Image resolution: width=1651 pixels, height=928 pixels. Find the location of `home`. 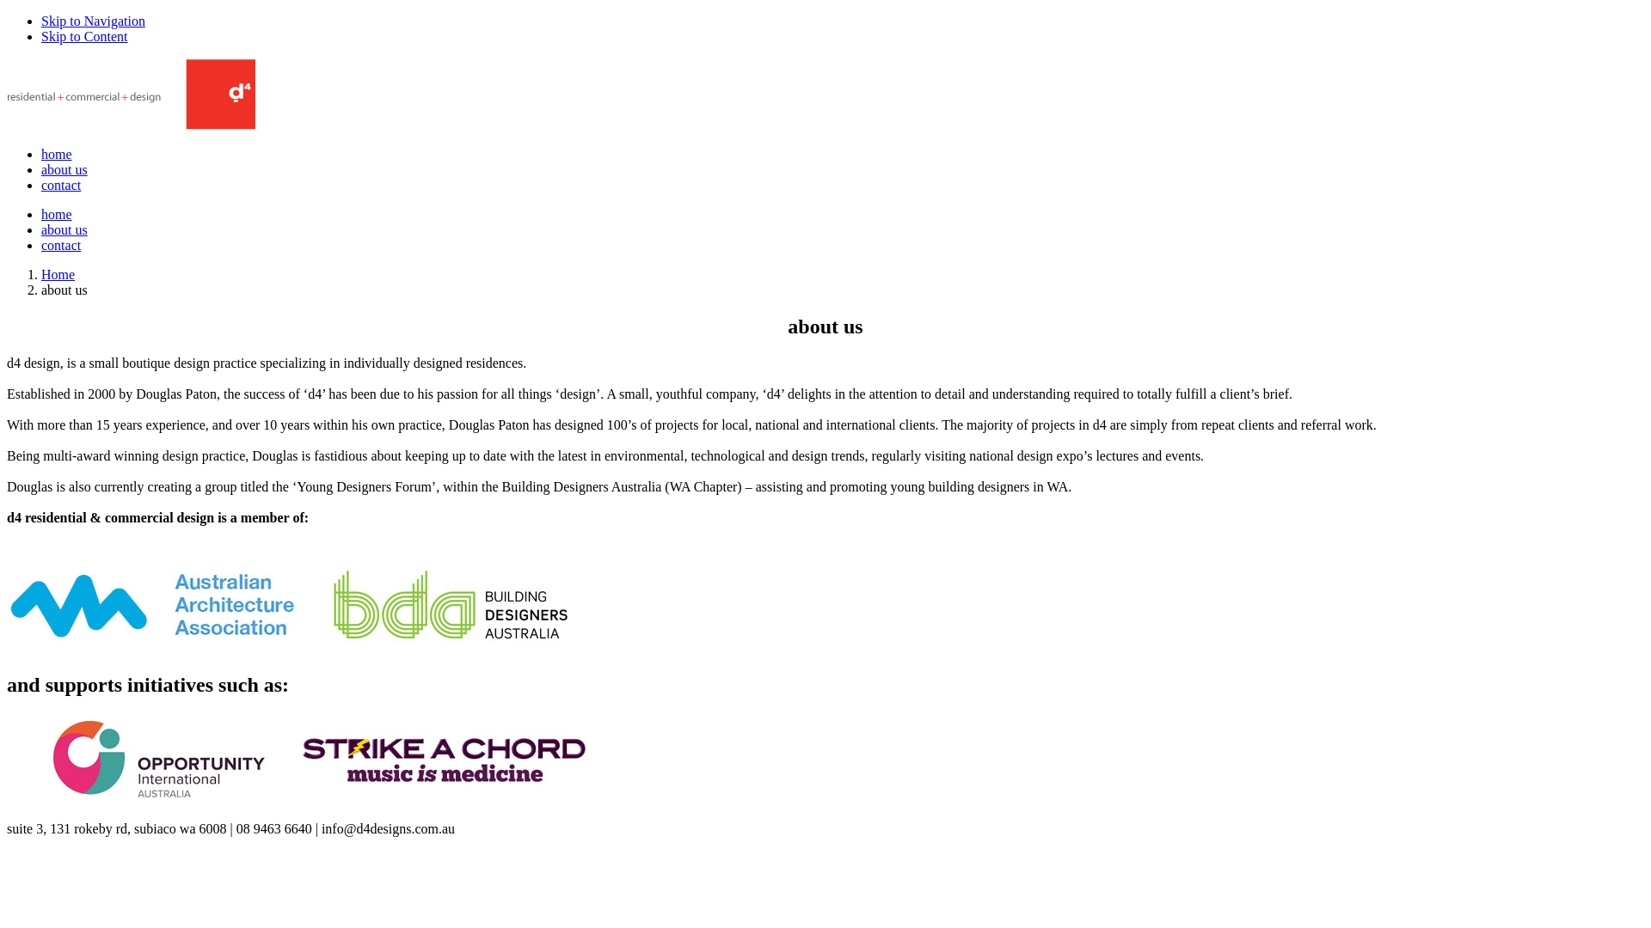

home is located at coordinates (57, 155).